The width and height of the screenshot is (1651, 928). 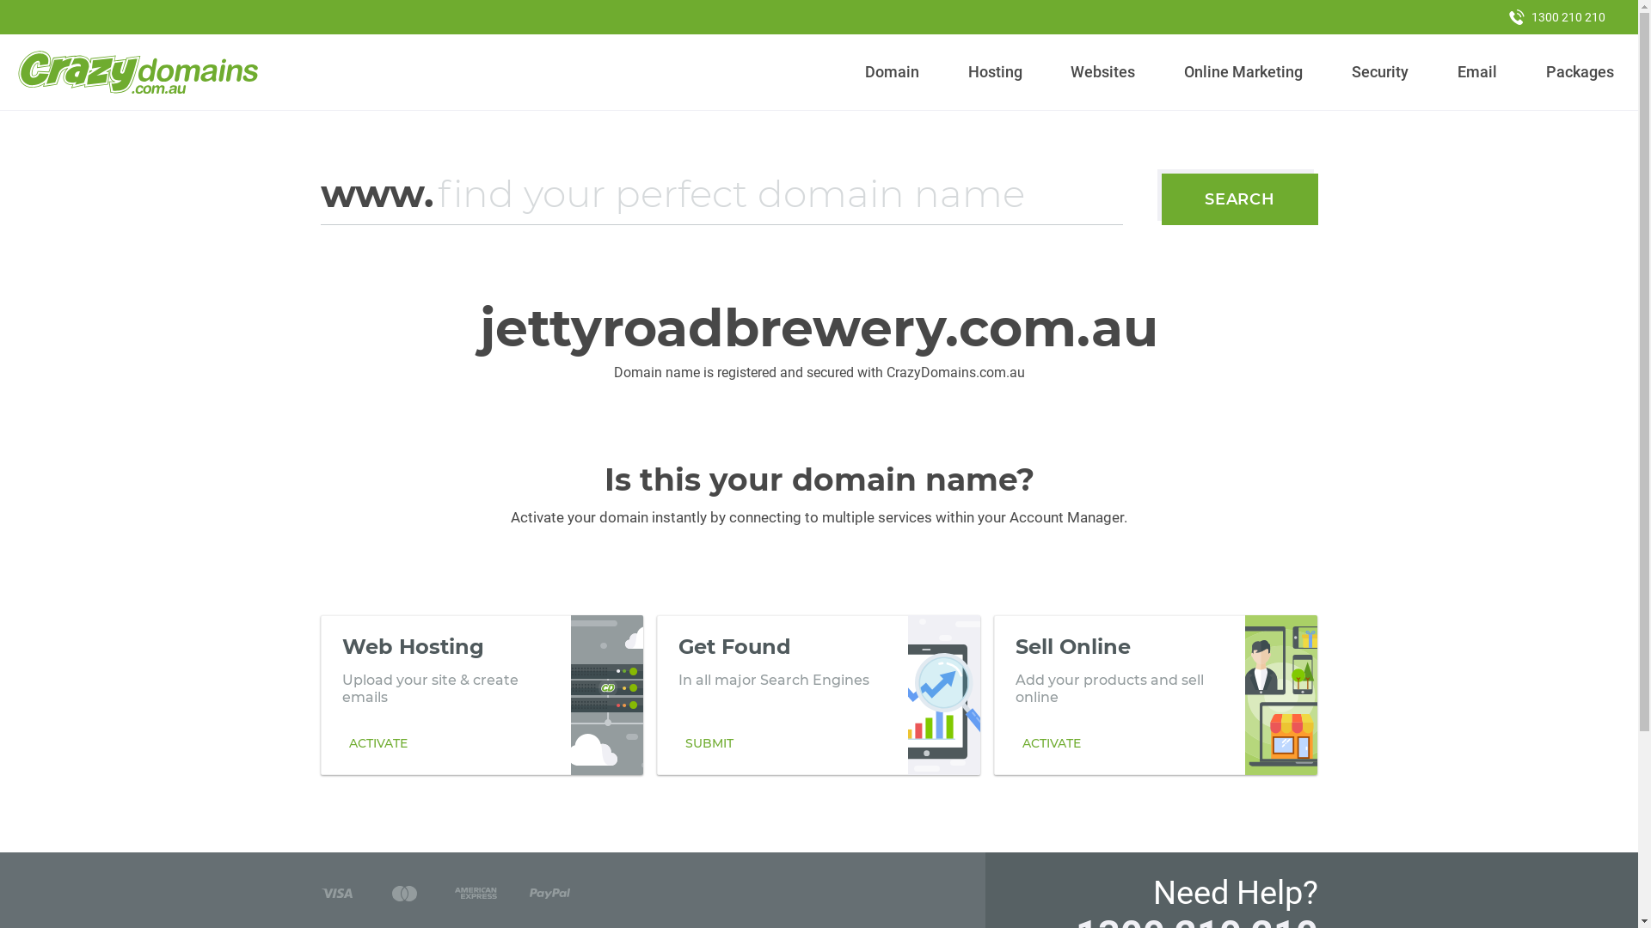 I want to click on 1300 210 210, so click(x=1557, y=17).